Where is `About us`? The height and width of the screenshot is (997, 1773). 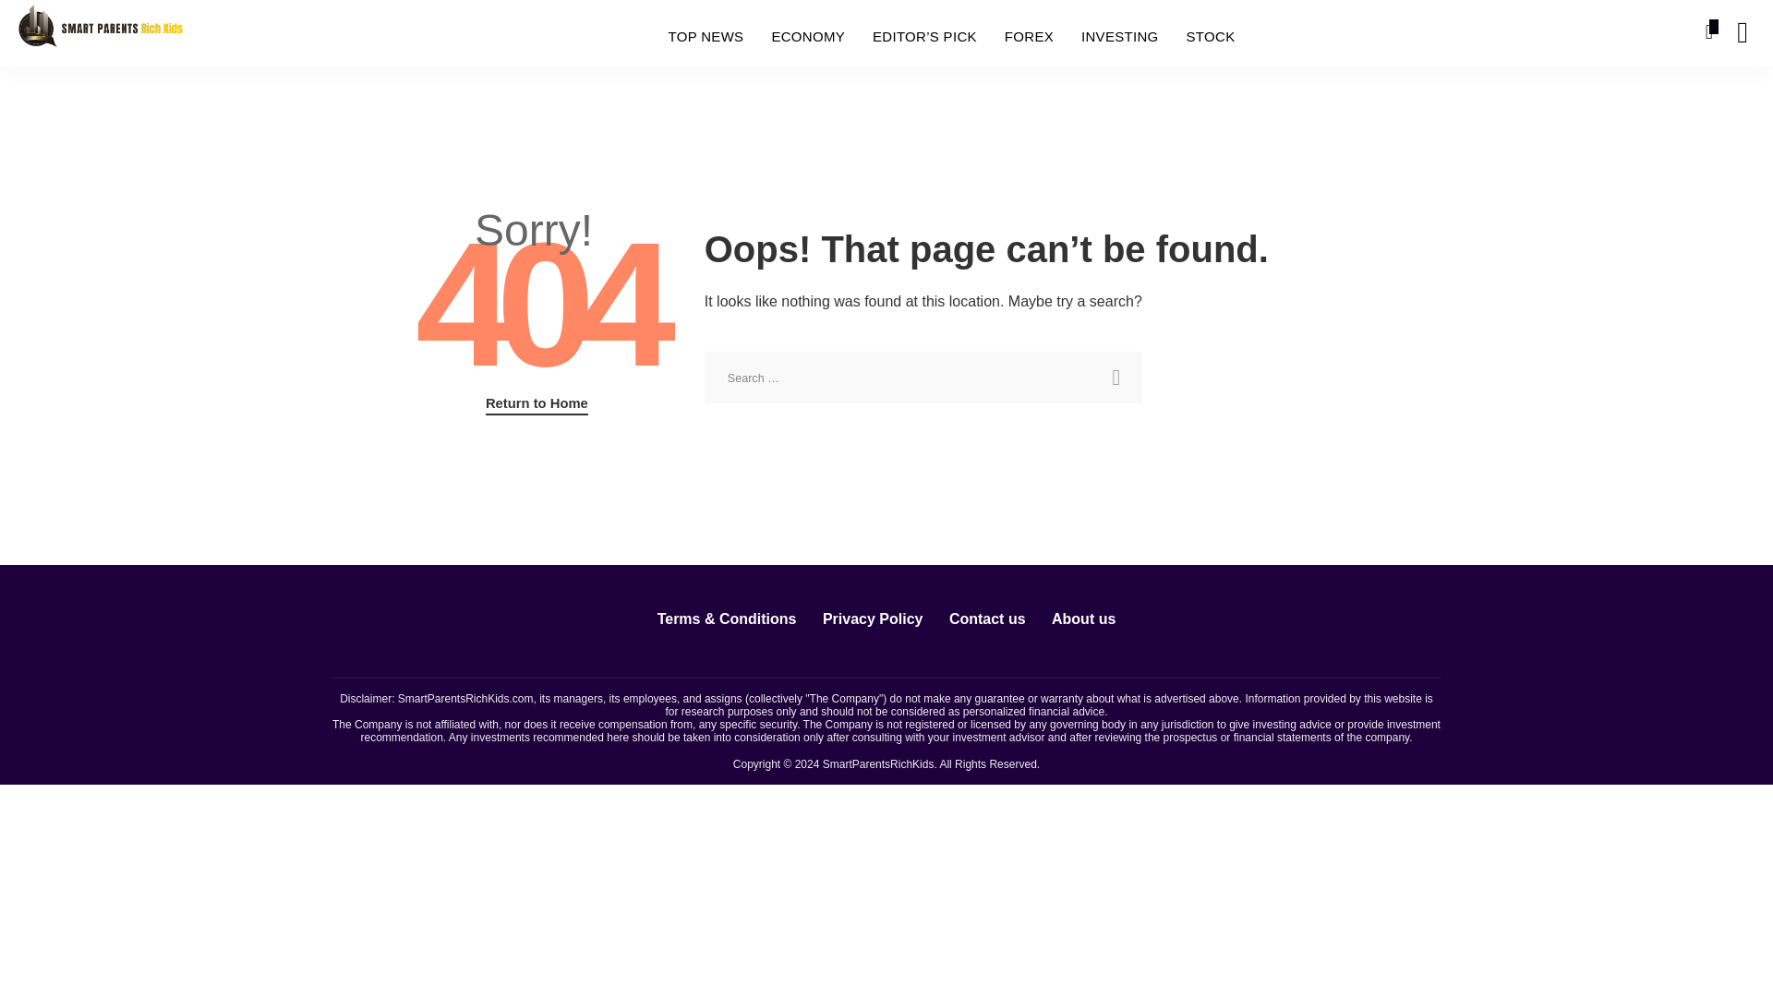 About us is located at coordinates (1083, 619).